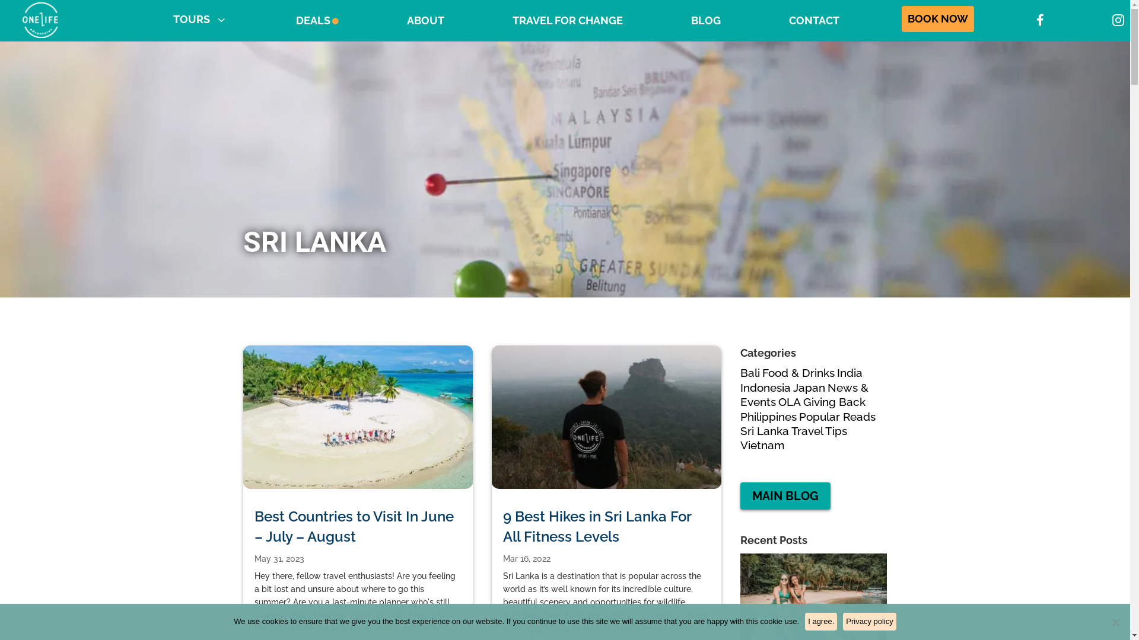  I want to click on Popular Reads, so click(838, 417).